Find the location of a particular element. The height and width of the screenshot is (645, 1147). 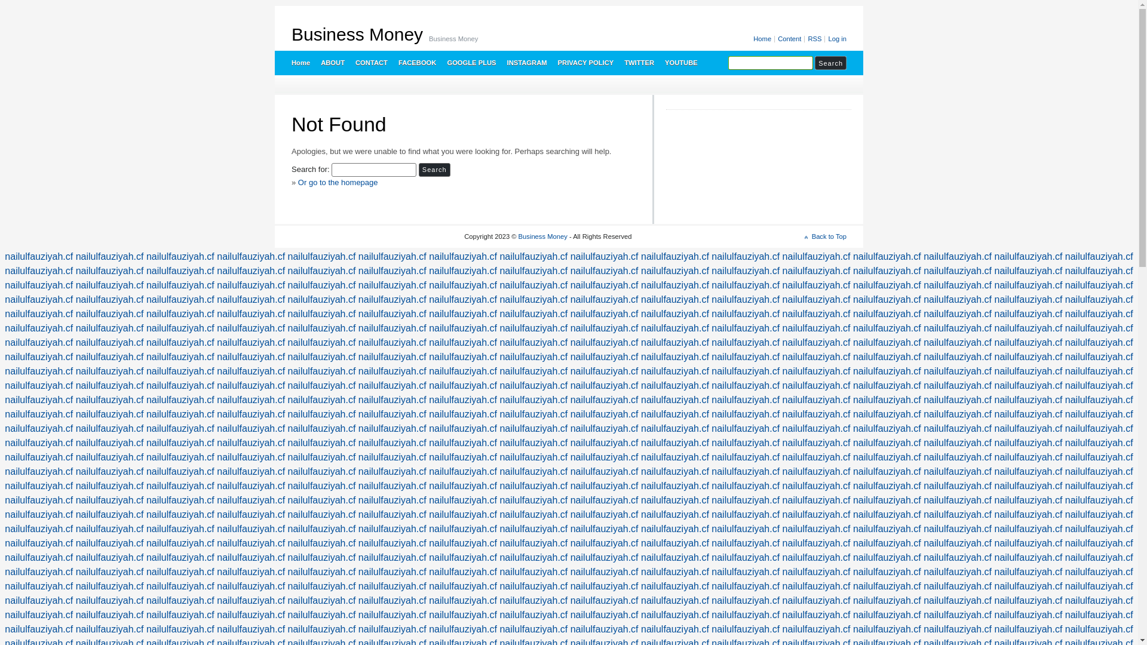

nailulfauziyah.cf is located at coordinates (39, 629).